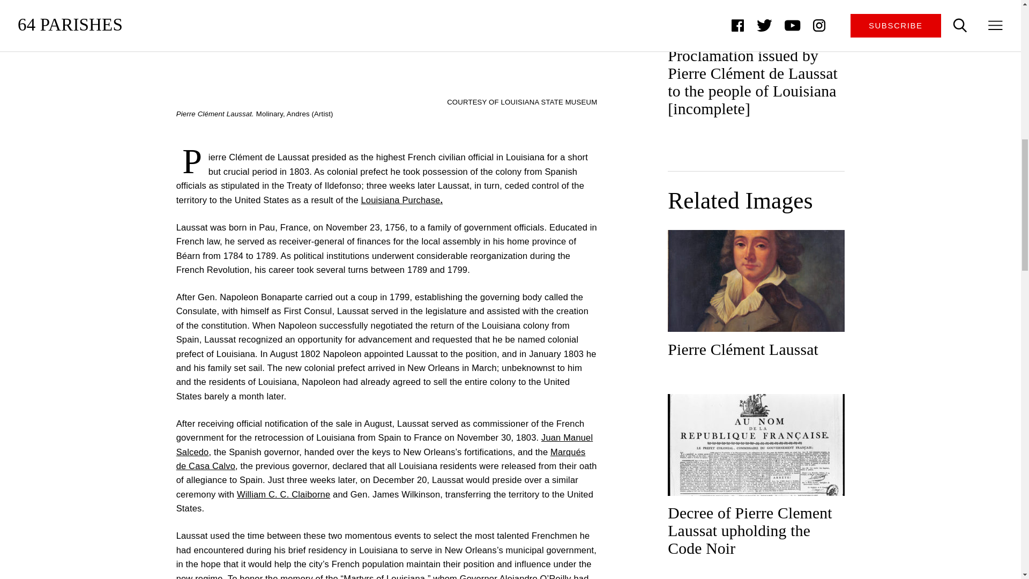 The height and width of the screenshot is (579, 1029). What do you see at coordinates (283, 494) in the screenshot?
I see `William C. C. Claiborne` at bounding box center [283, 494].